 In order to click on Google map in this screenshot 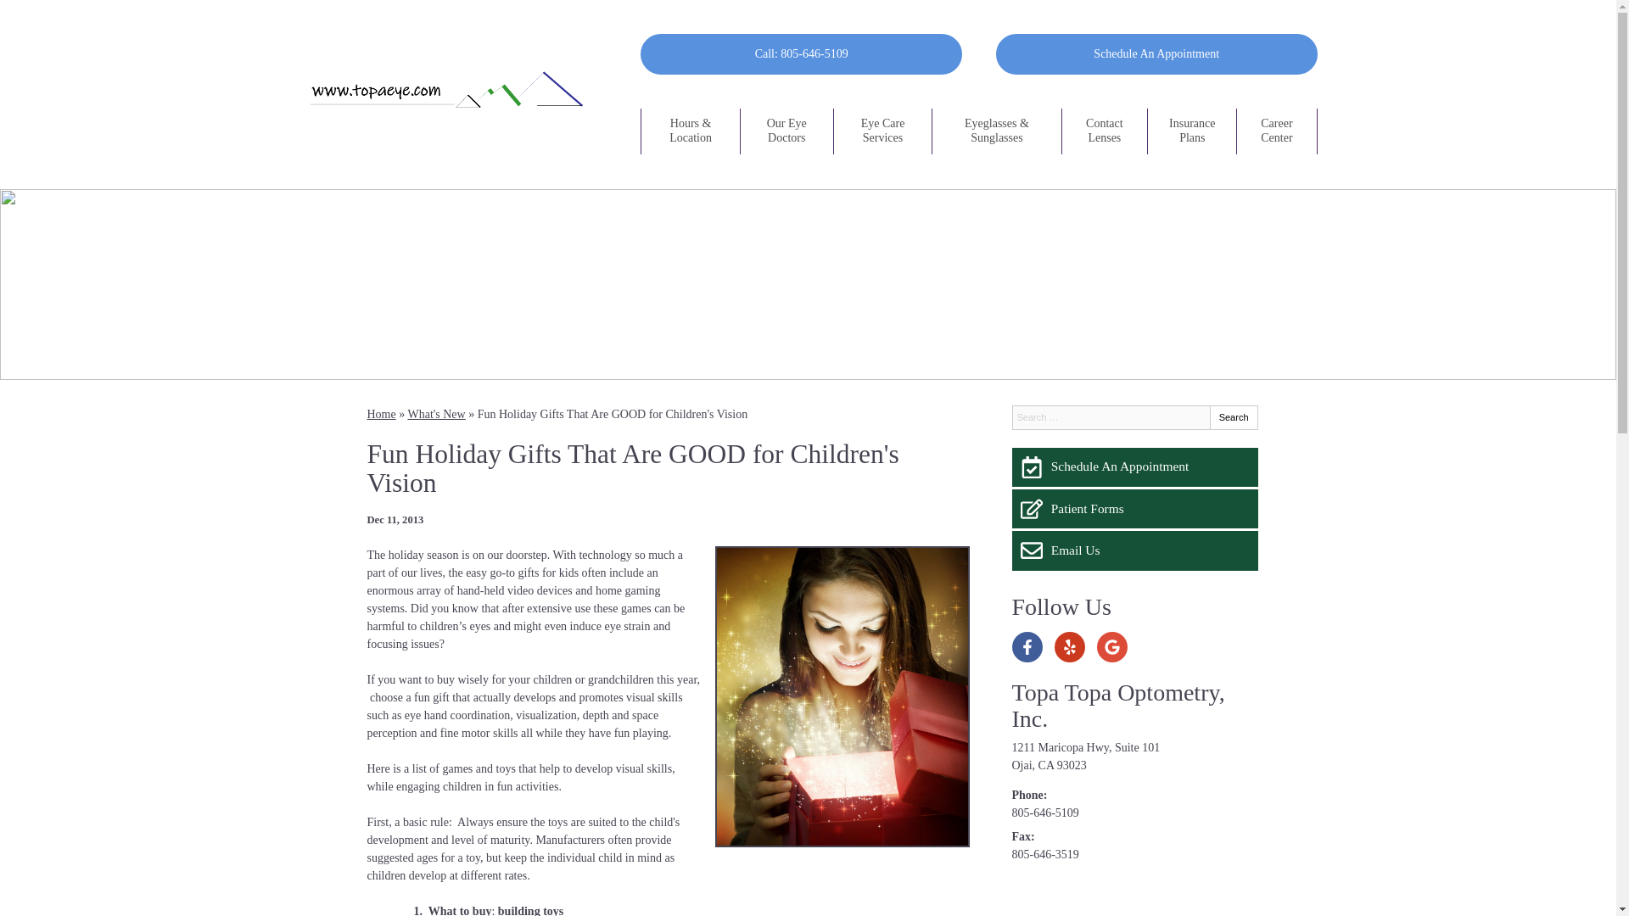, I will do `click(1134, 896)`.